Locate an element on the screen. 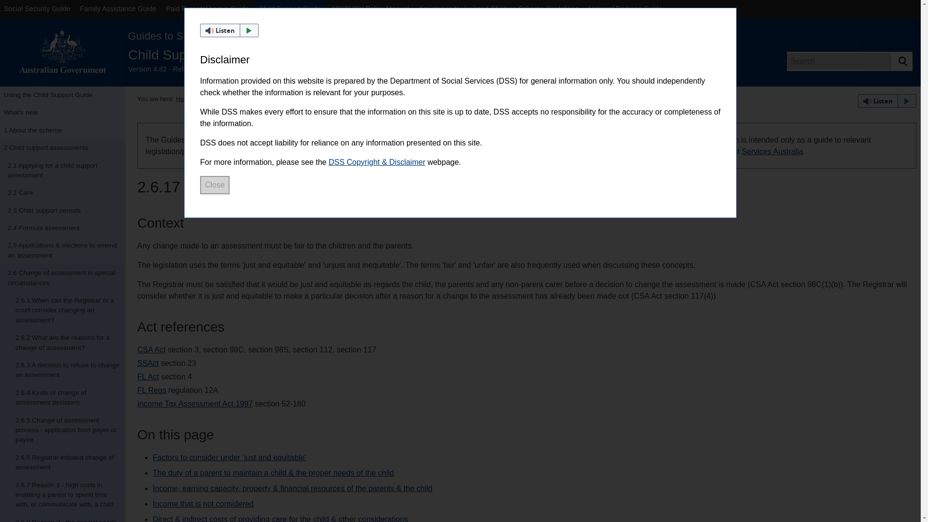 The height and width of the screenshot is (522, 928). Family Assistance Guide is located at coordinates (118, 9).